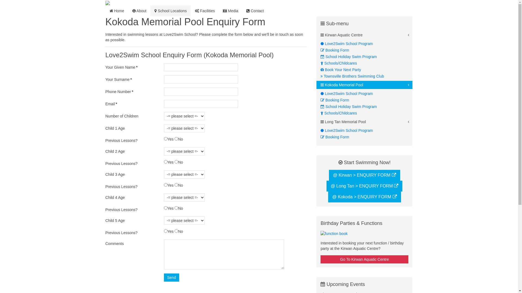  What do you see at coordinates (139, 11) in the screenshot?
I see `About` at bounding box center [139, 11].